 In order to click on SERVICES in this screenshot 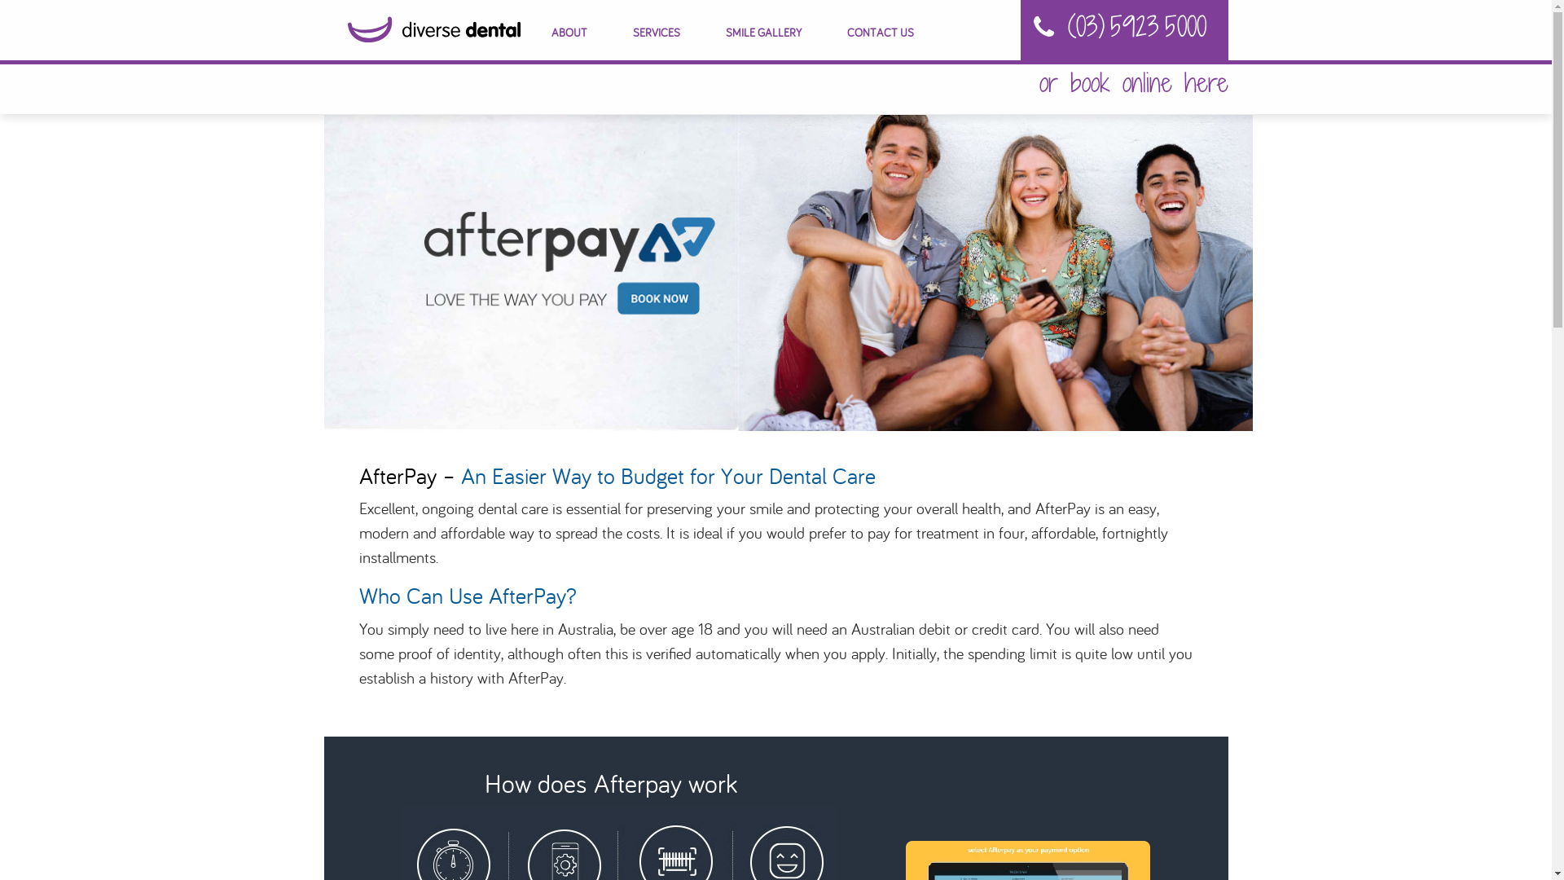, I will do `click(656, 33)`.